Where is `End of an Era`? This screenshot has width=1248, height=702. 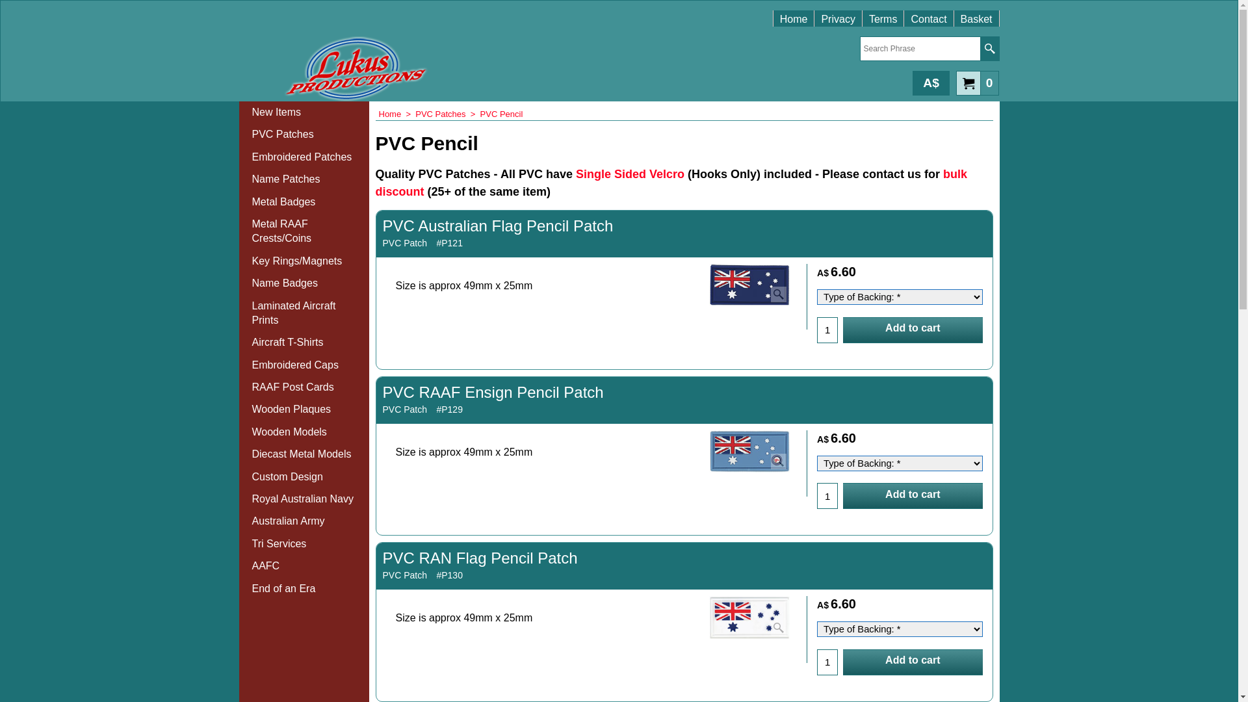
End of an Era is located at coordinates (304, 589).